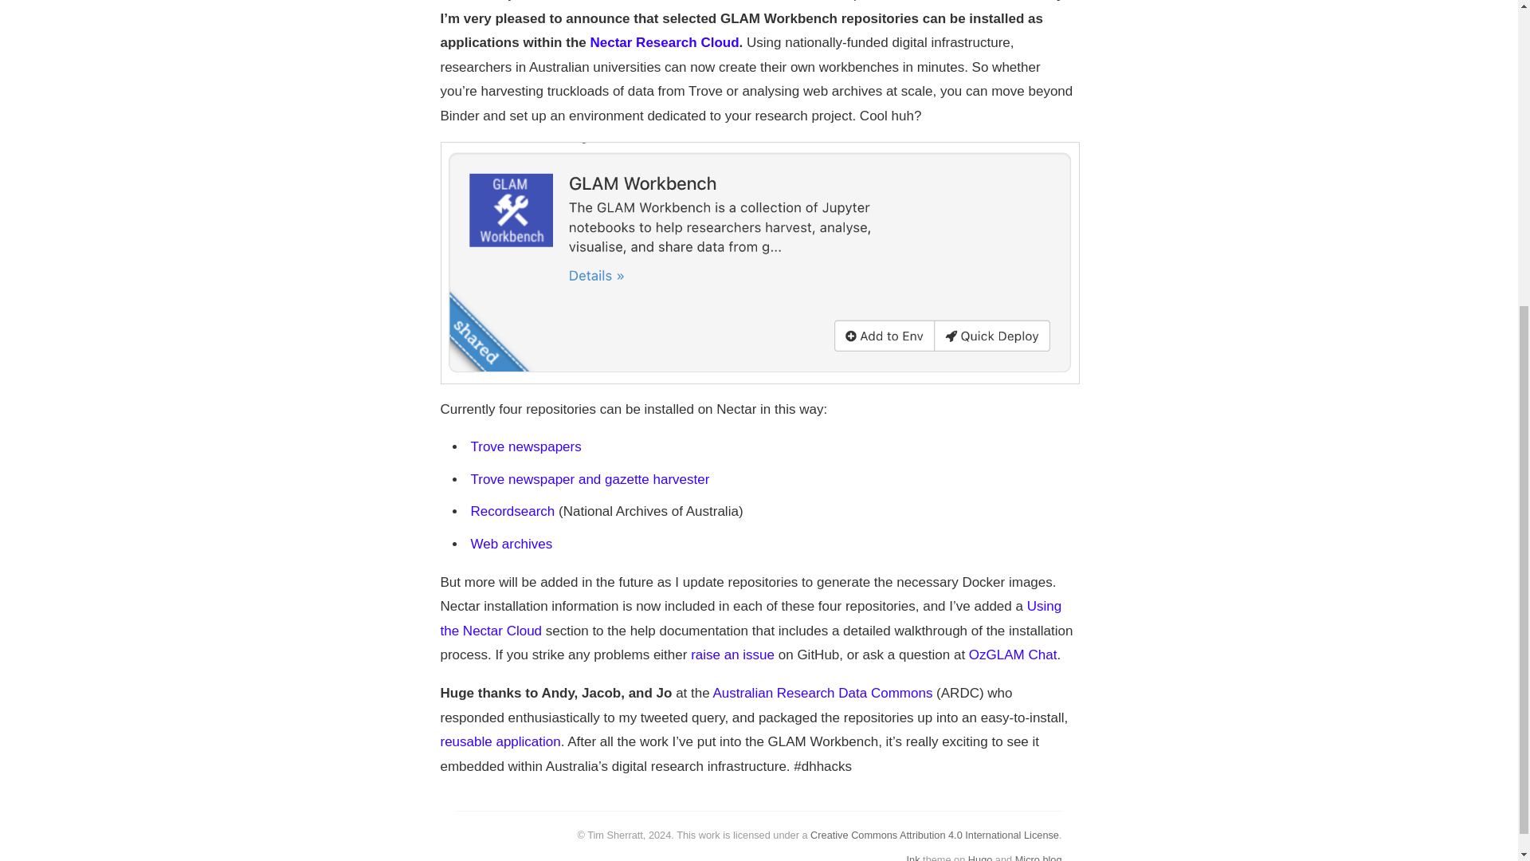  What do you see at coordinates (664, 42) in the screenshot?
I see `Nectar Research Cloud` at bounding box center [664, 42].